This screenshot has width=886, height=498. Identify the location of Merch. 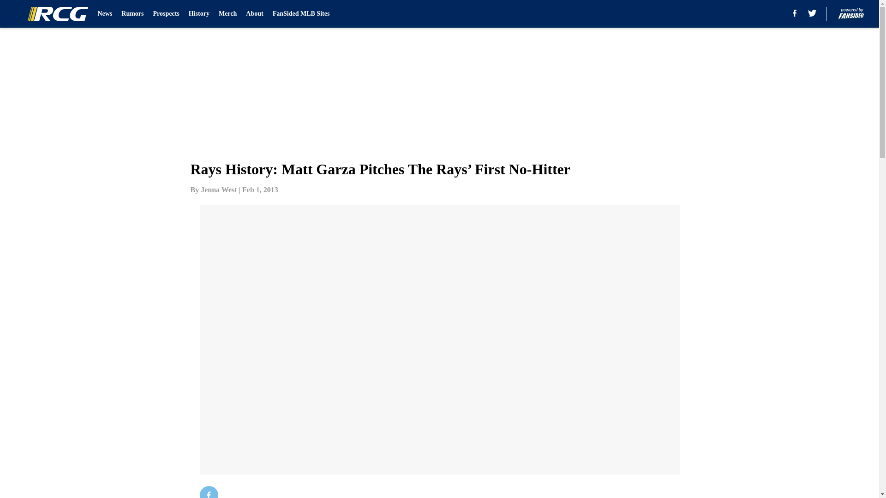
(227, 14).